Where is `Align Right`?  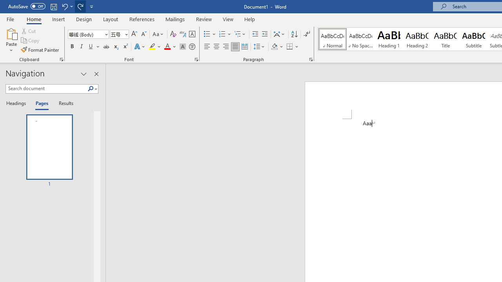
Align Right is located at coordinates (226, 47).